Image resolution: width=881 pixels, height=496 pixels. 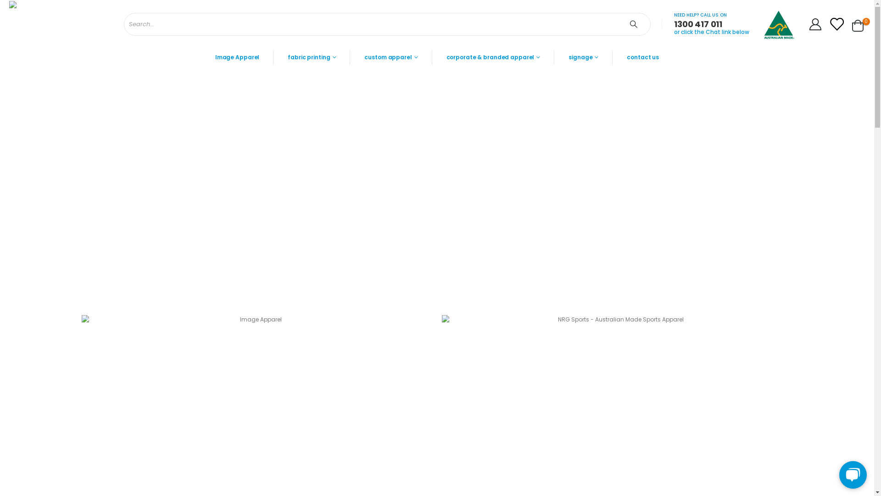 I want to click on corporate & branded apparel, so click(x=494, y=57).